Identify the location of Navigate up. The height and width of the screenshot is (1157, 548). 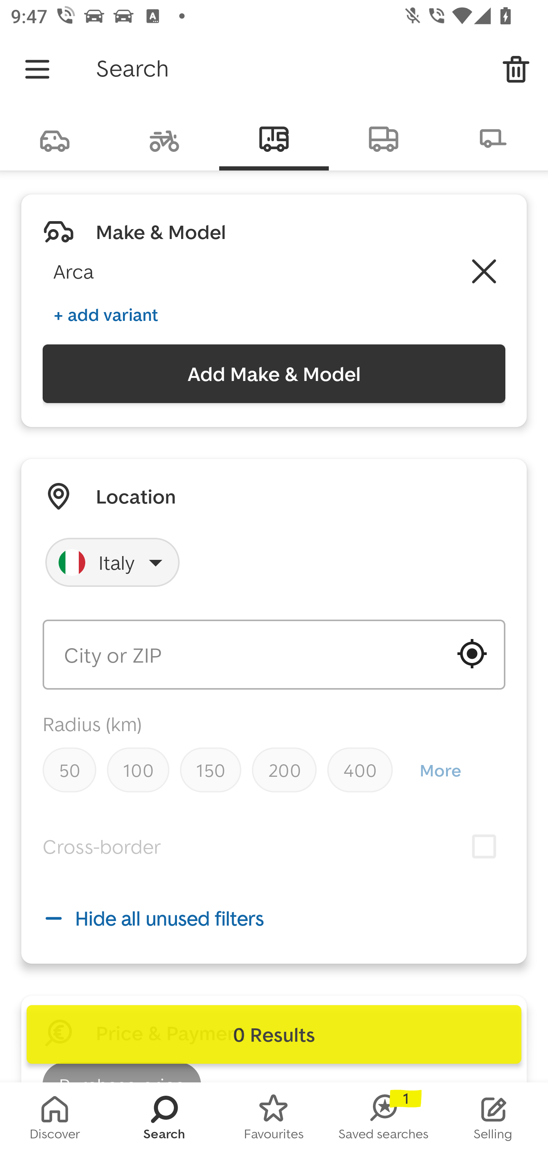
(37, 69).